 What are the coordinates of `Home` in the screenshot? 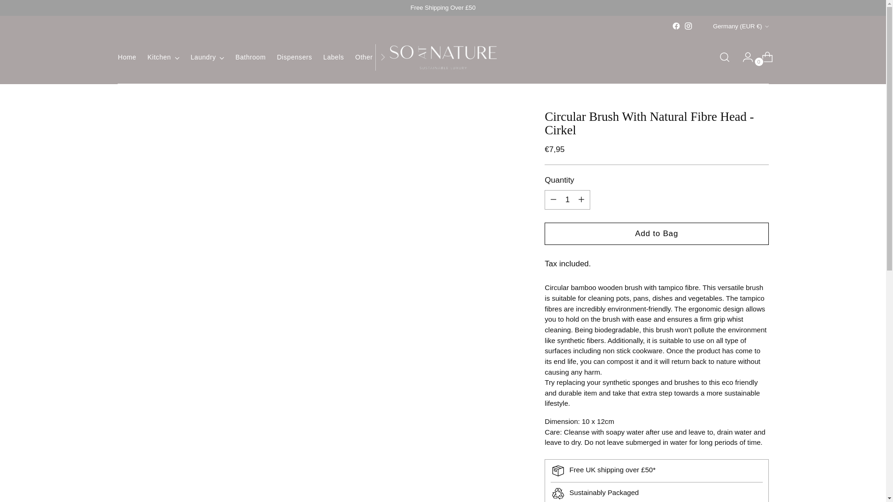 It's located at (127, 57).